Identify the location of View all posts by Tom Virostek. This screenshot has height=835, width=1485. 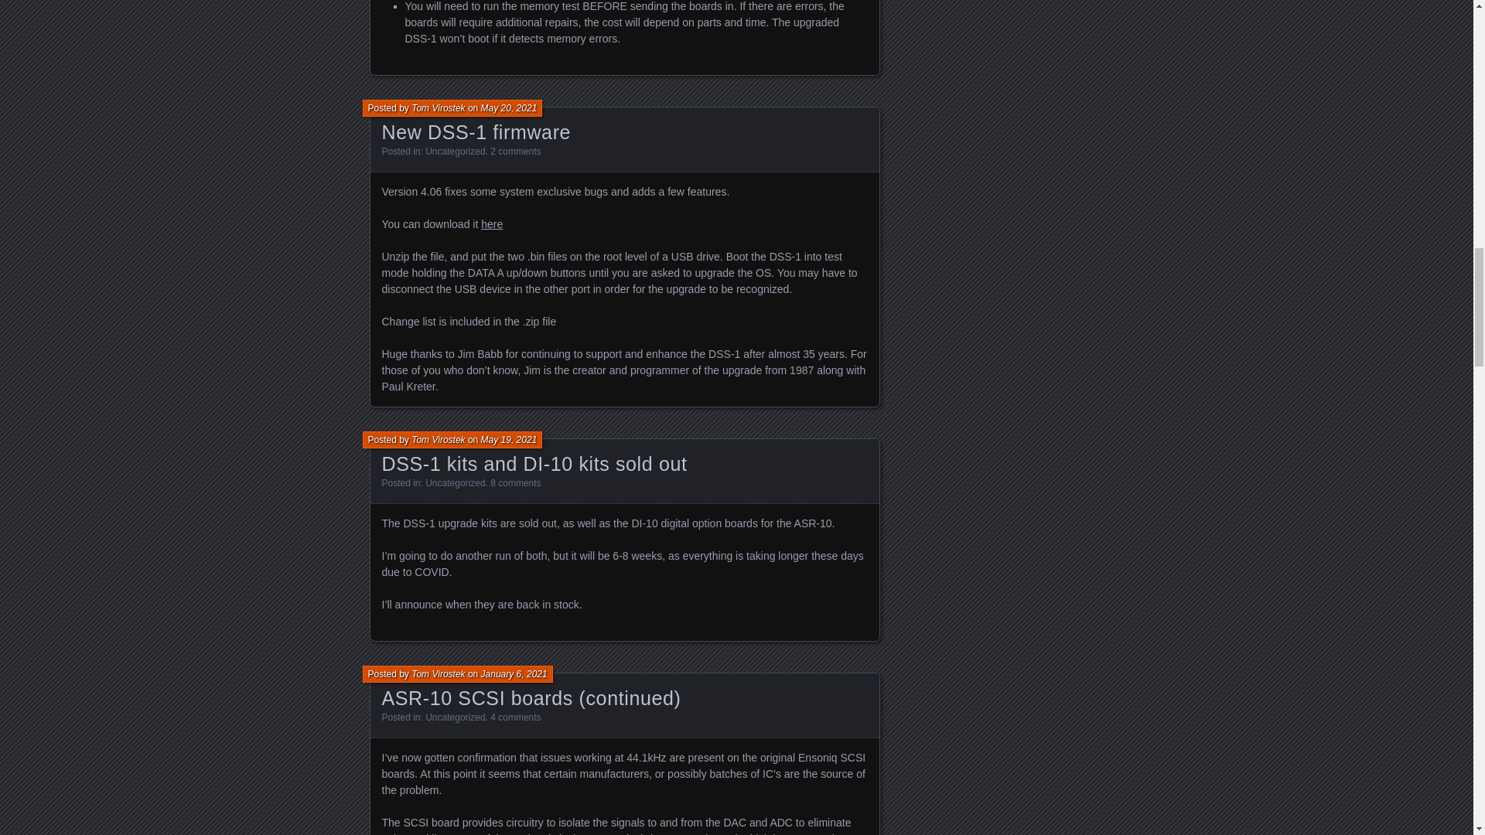
(438, 674).